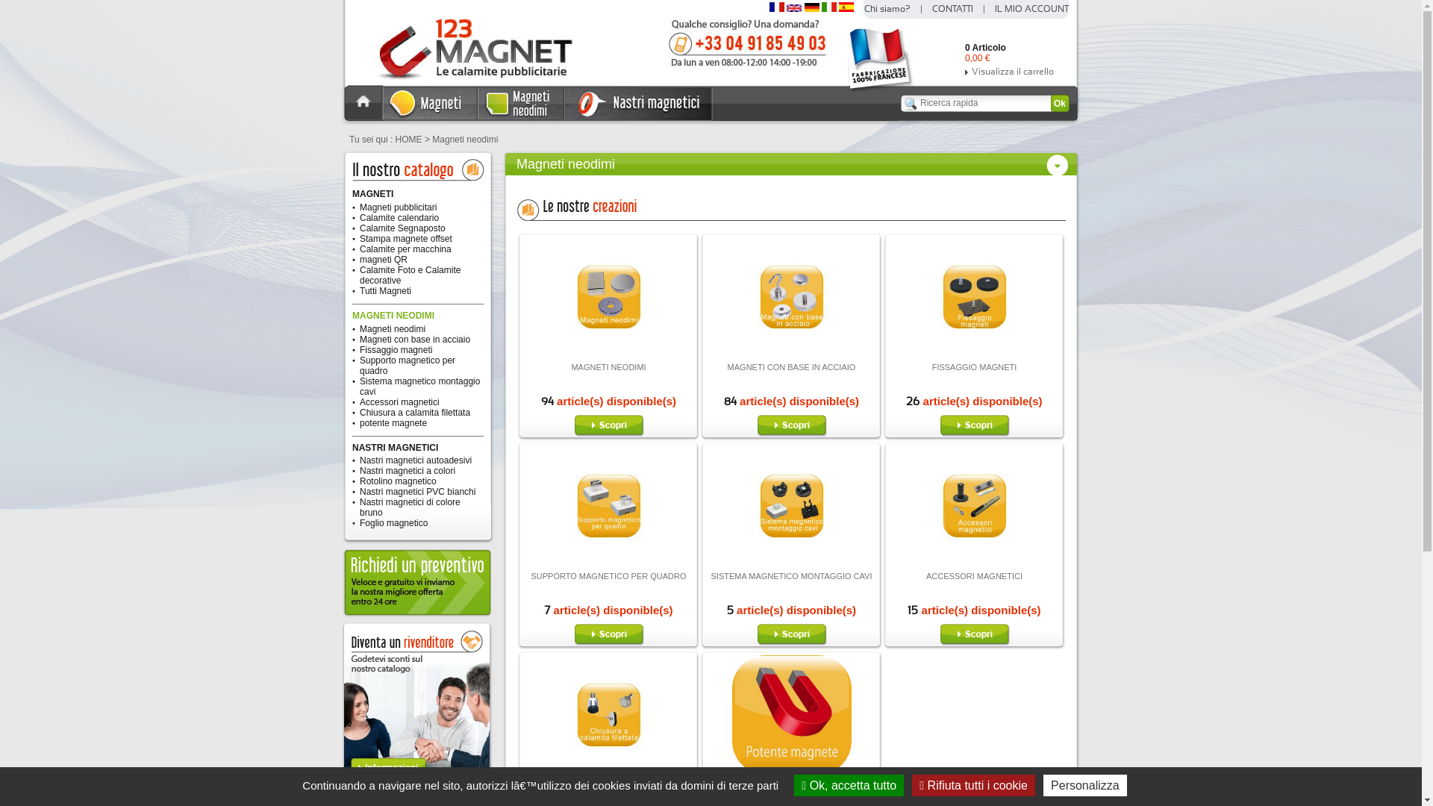  I want to click on magneti QR, so click(384, 260).